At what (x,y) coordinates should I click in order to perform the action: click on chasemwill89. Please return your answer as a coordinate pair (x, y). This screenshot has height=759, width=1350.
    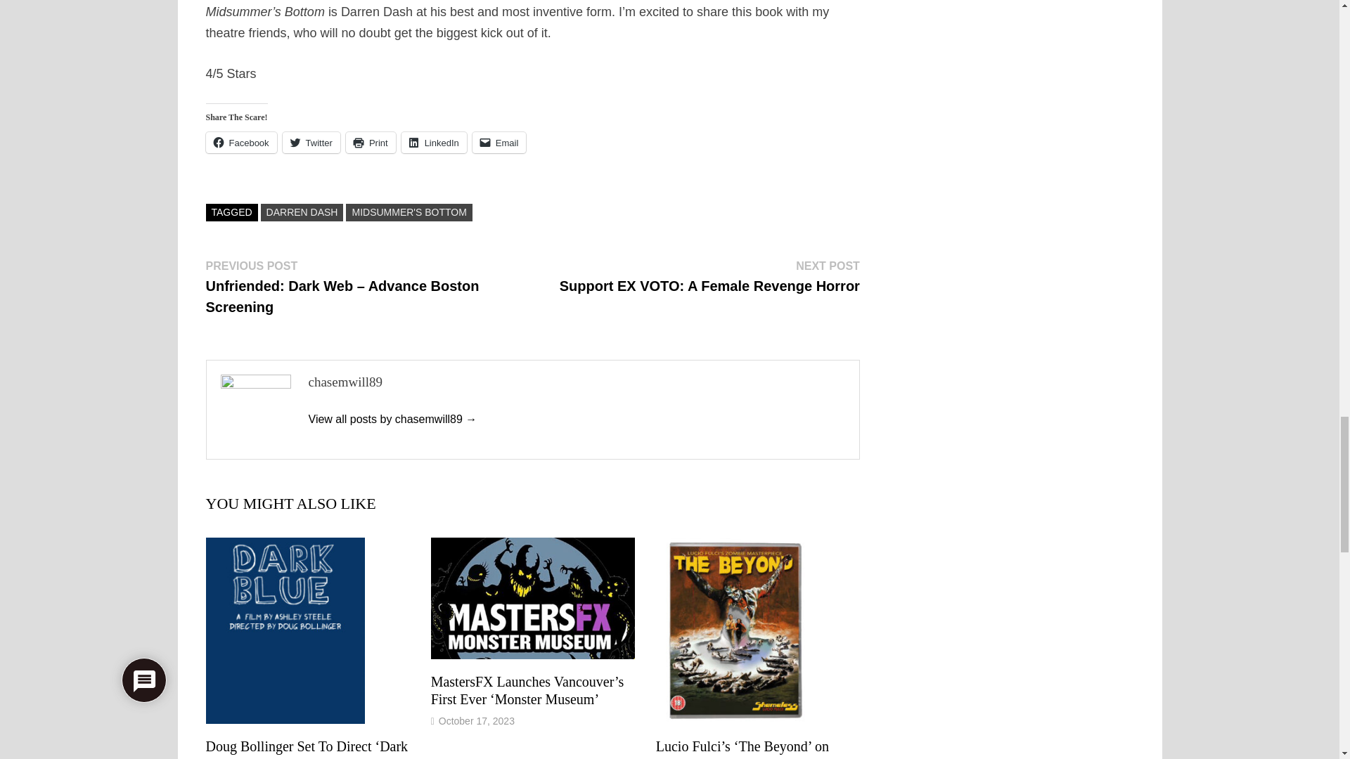
    Looking at the image, I should click on (392, 419).